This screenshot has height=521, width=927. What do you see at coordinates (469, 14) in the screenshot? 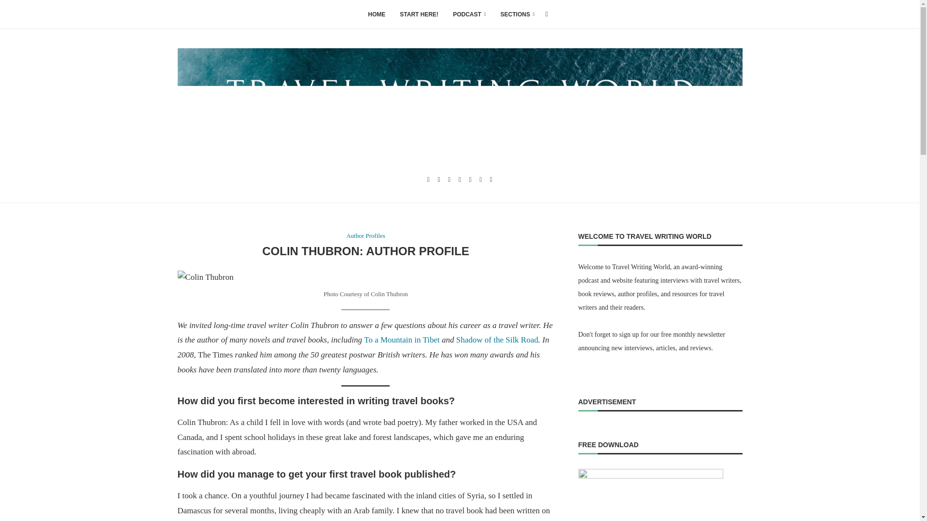
I see `PODCAST` at bounding box center [469, 14].